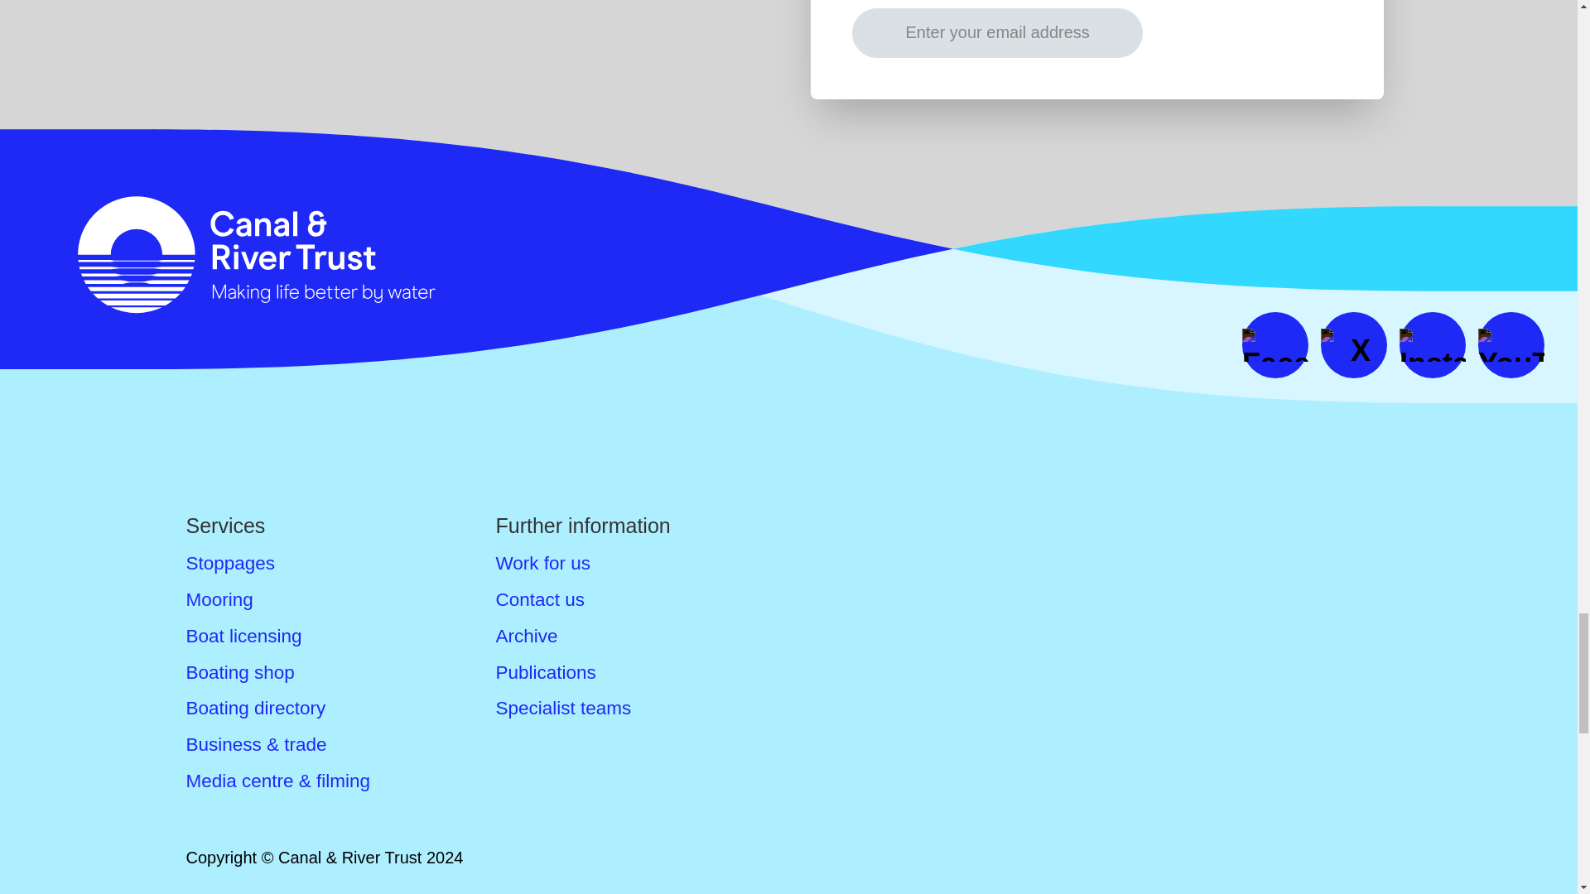 The image size is (1590, 894). What do you see at coordinates (255, 709) in the screenshot?
I see `Boating directory` at bounding box center [255, 709].